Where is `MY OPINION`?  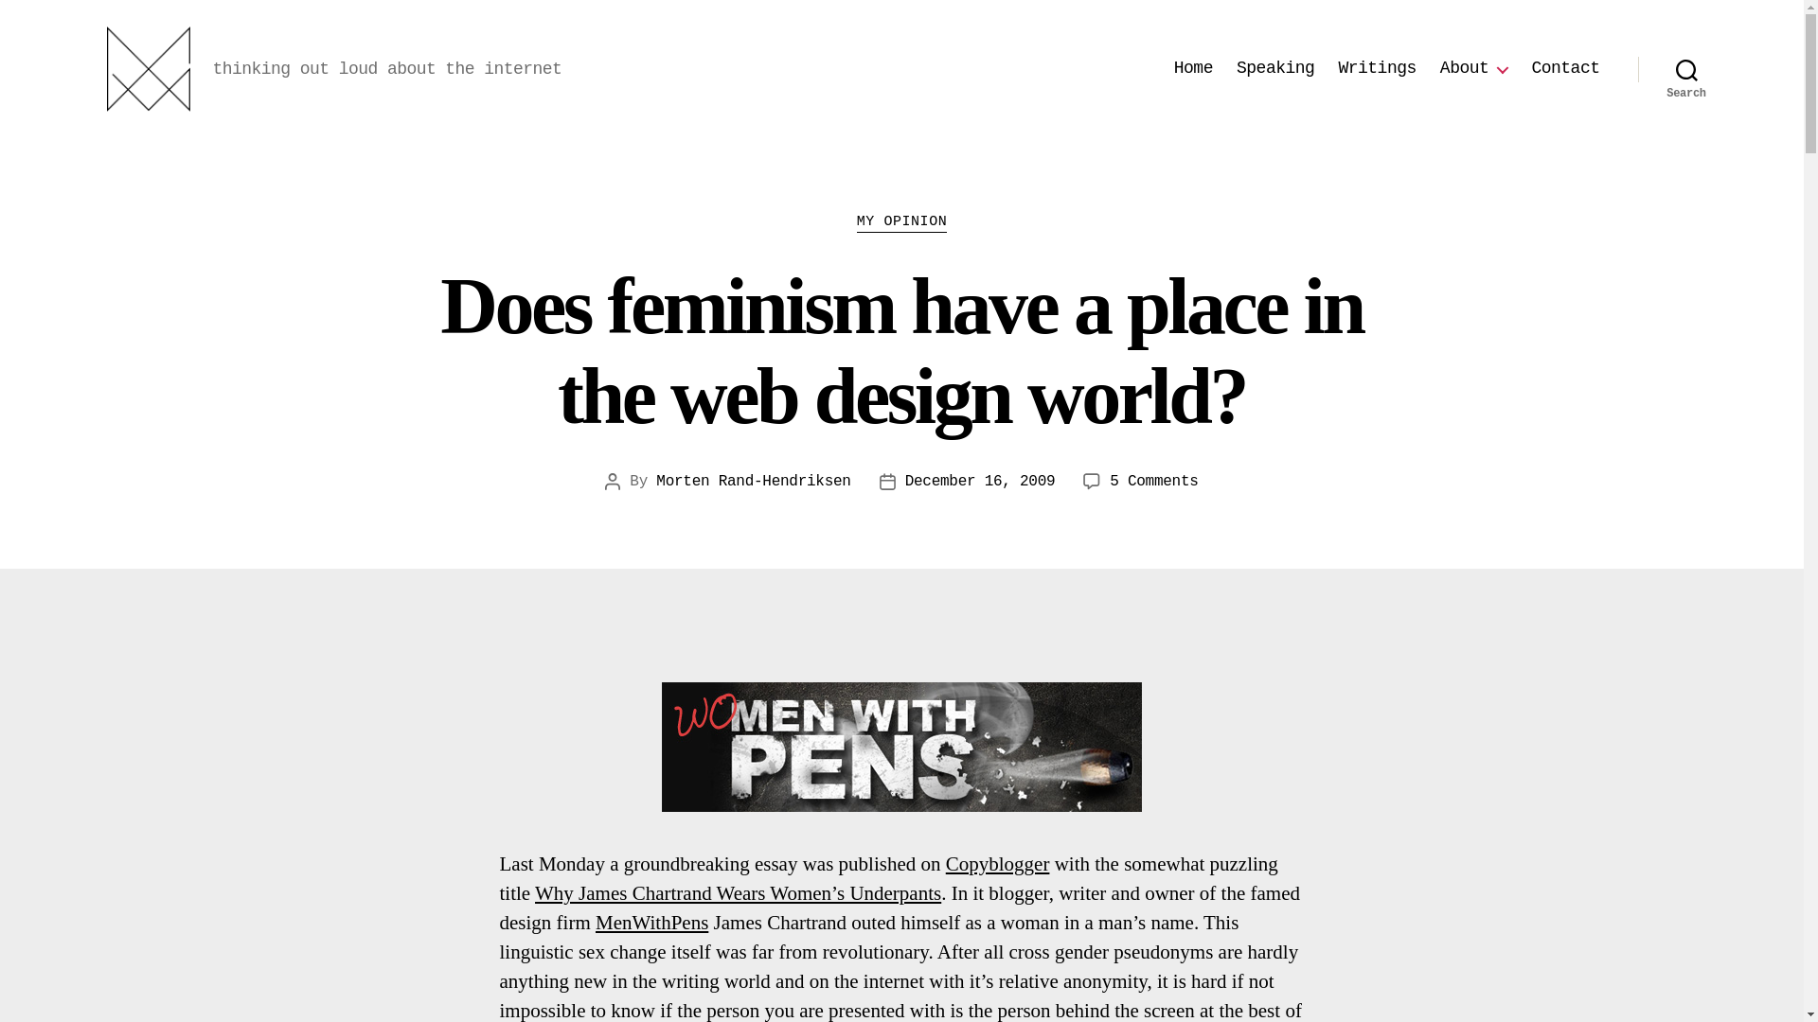
MY OPINION is located at coordinates (901, 223).